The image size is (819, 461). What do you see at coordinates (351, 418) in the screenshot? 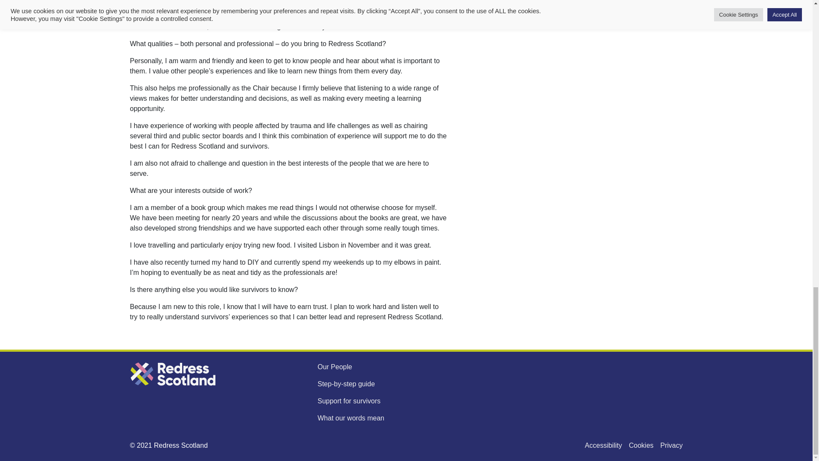
I see `What our words mean` at bounding box center [351, 418].